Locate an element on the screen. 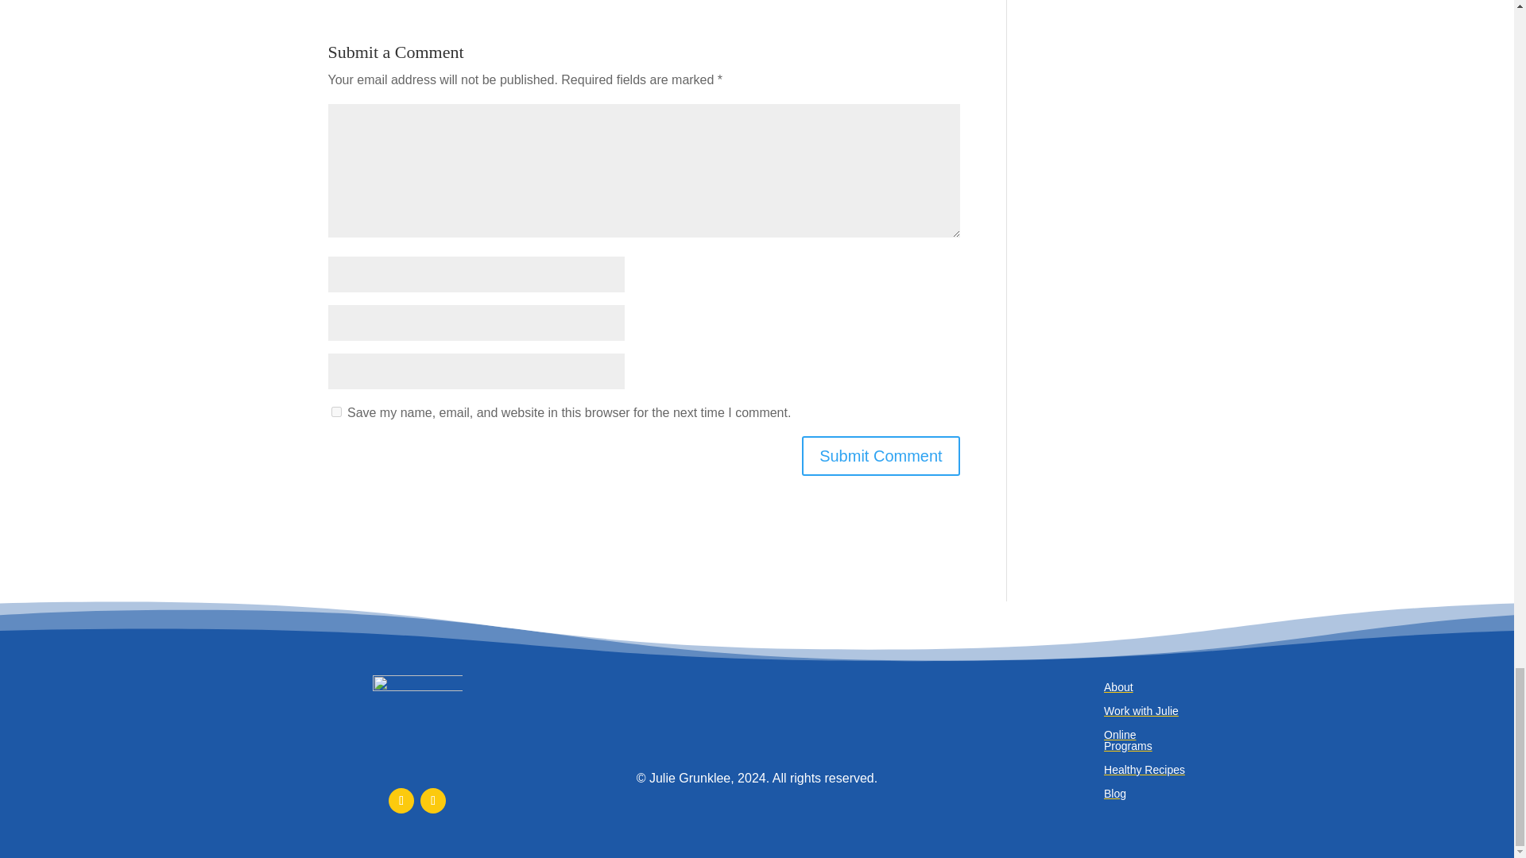  Submit Comment is located at coordinates (881, 456).